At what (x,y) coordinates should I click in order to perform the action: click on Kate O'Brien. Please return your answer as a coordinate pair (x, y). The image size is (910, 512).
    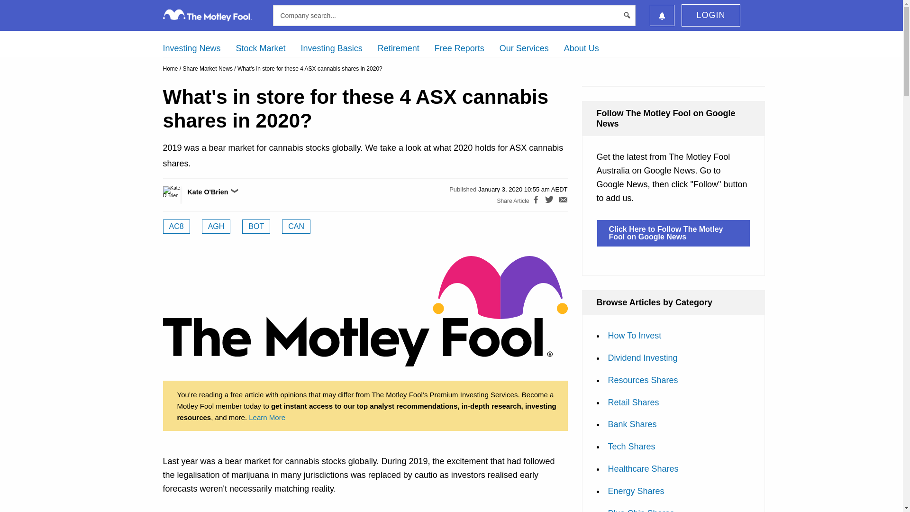
    Looking at the image, I should click on (182, 195).